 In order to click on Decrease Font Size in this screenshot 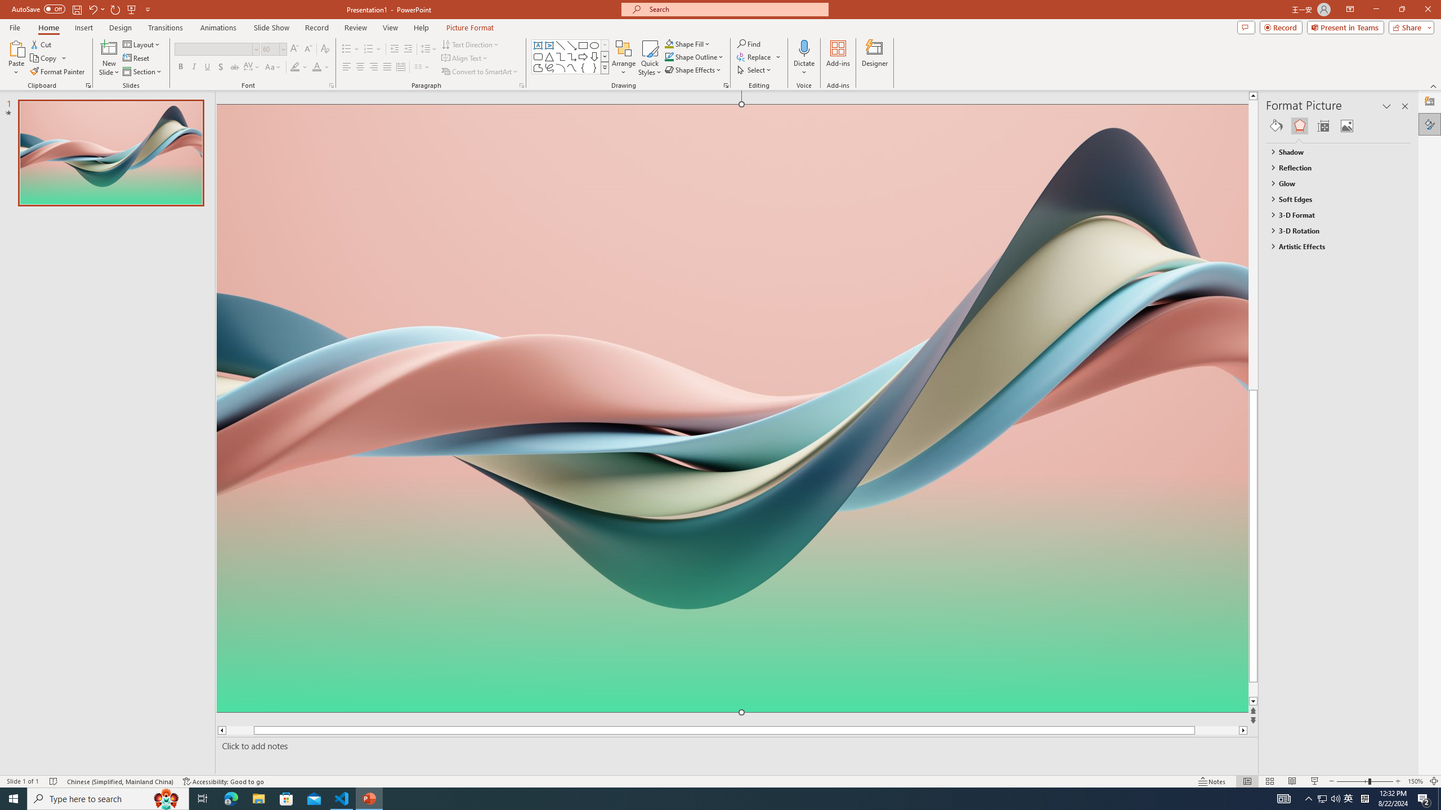, I will do `click(307, 49)`.